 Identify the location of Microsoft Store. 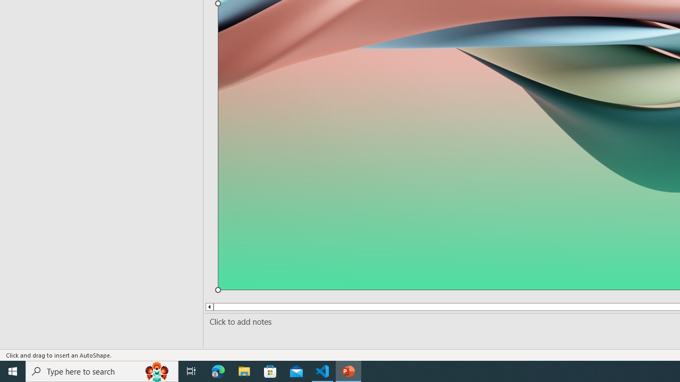
(270, 371).